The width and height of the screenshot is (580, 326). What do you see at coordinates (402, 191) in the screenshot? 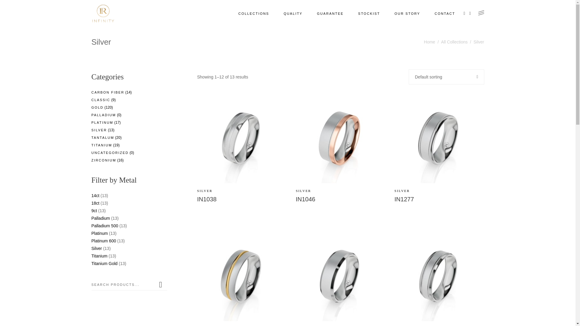
I see `SILVER` at bounding box center [402, 191].